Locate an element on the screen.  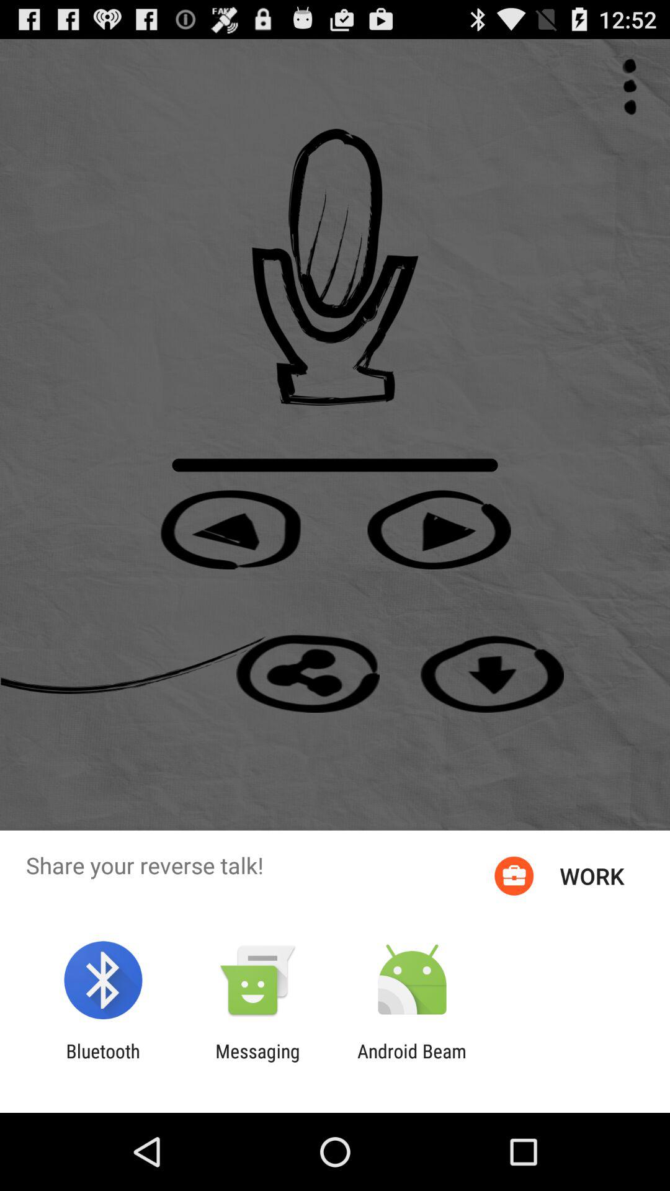
jump to the messaging is located at coordinates (257, 1062).